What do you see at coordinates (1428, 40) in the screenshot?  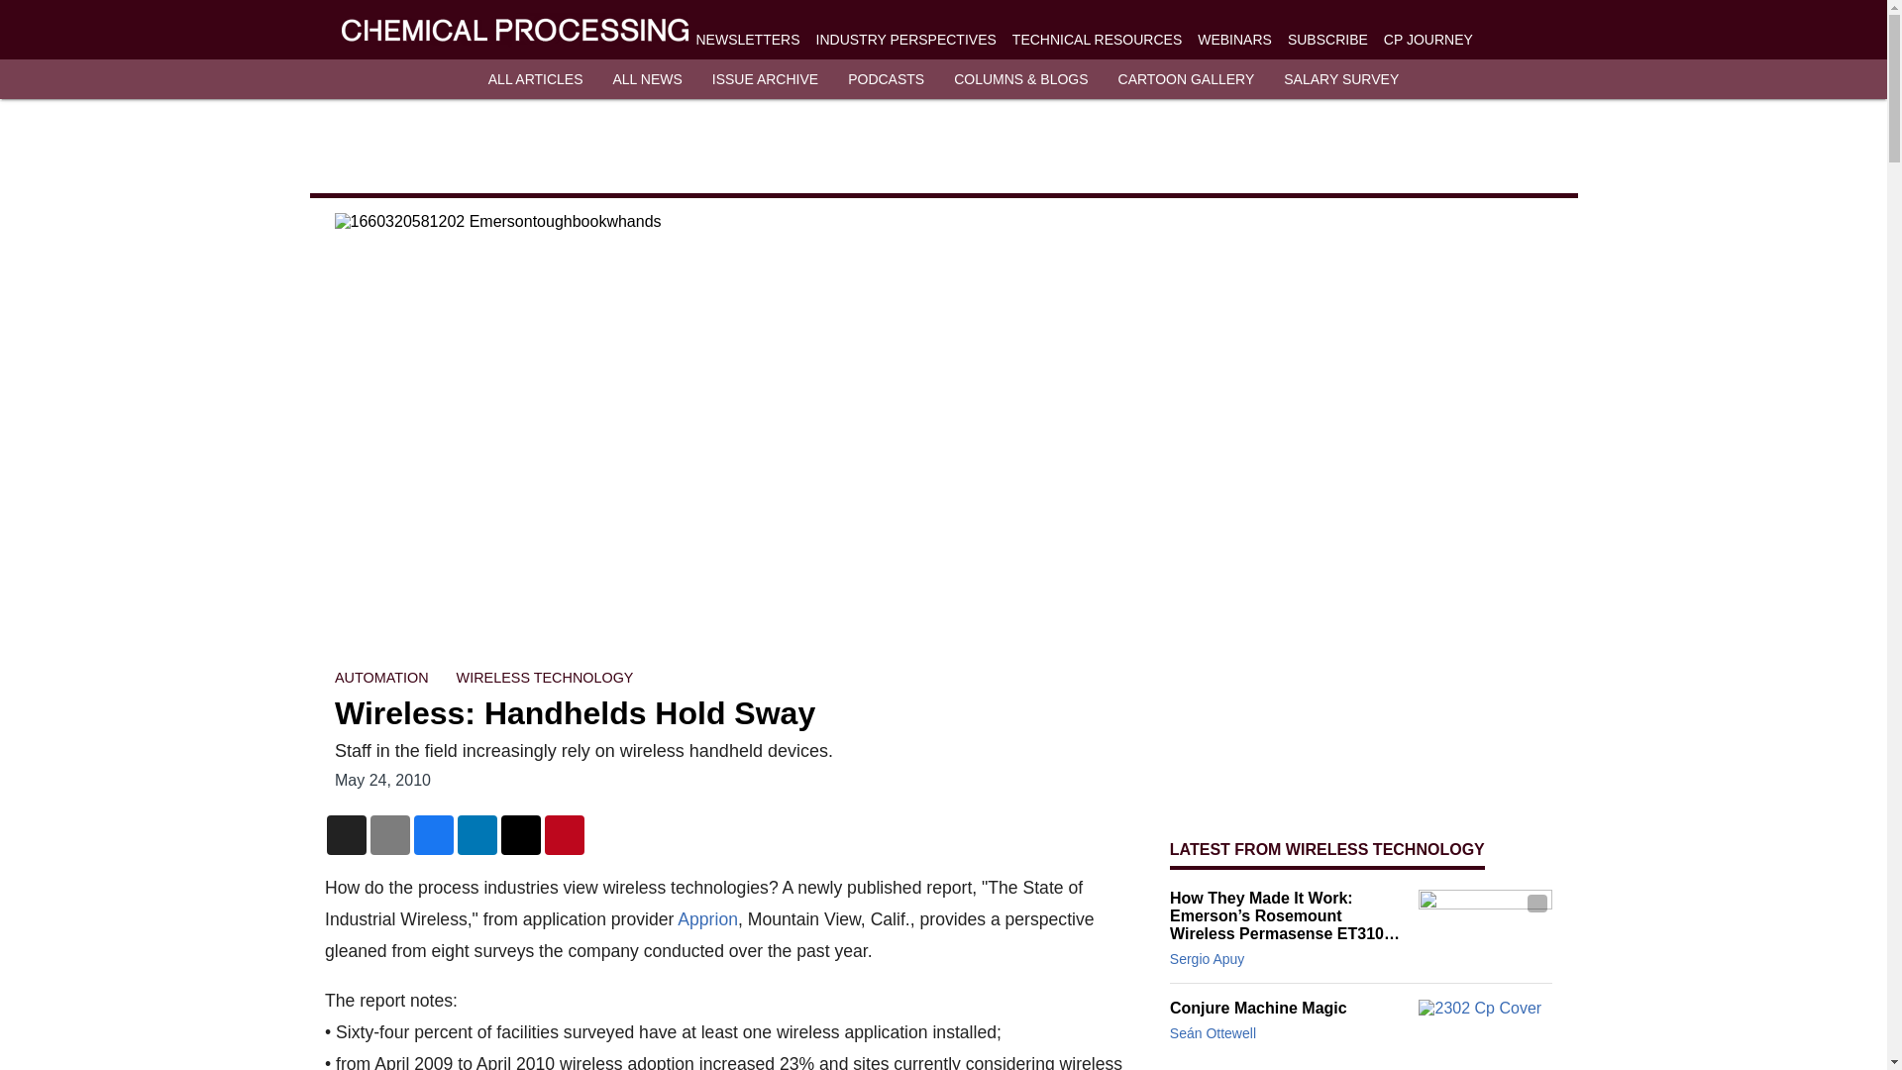 I see `CP JOURNEY` at bounding box center [1428, 40].